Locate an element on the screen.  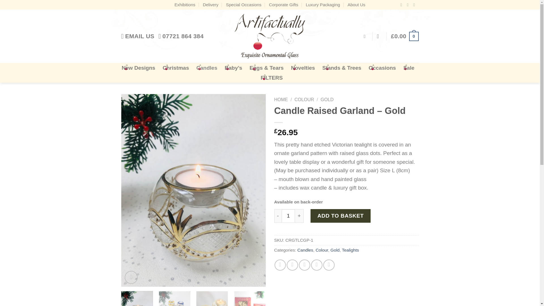
Basket is located at coordinates (405, 36).